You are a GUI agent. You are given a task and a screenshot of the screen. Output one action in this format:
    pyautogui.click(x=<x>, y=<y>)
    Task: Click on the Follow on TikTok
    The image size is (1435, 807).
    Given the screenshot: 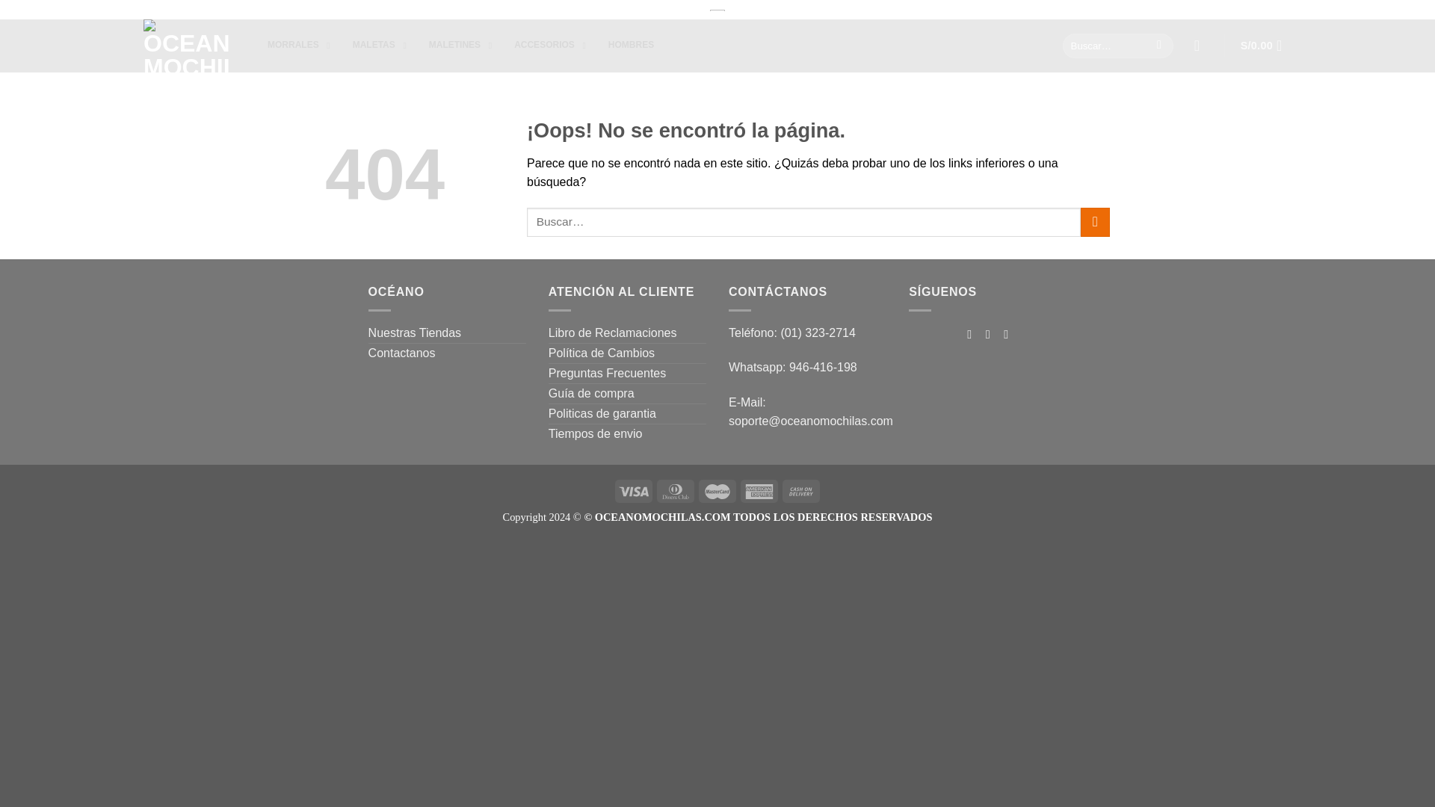 What is the action you would take?
    pyautogui.click(x=546, y=45)
    